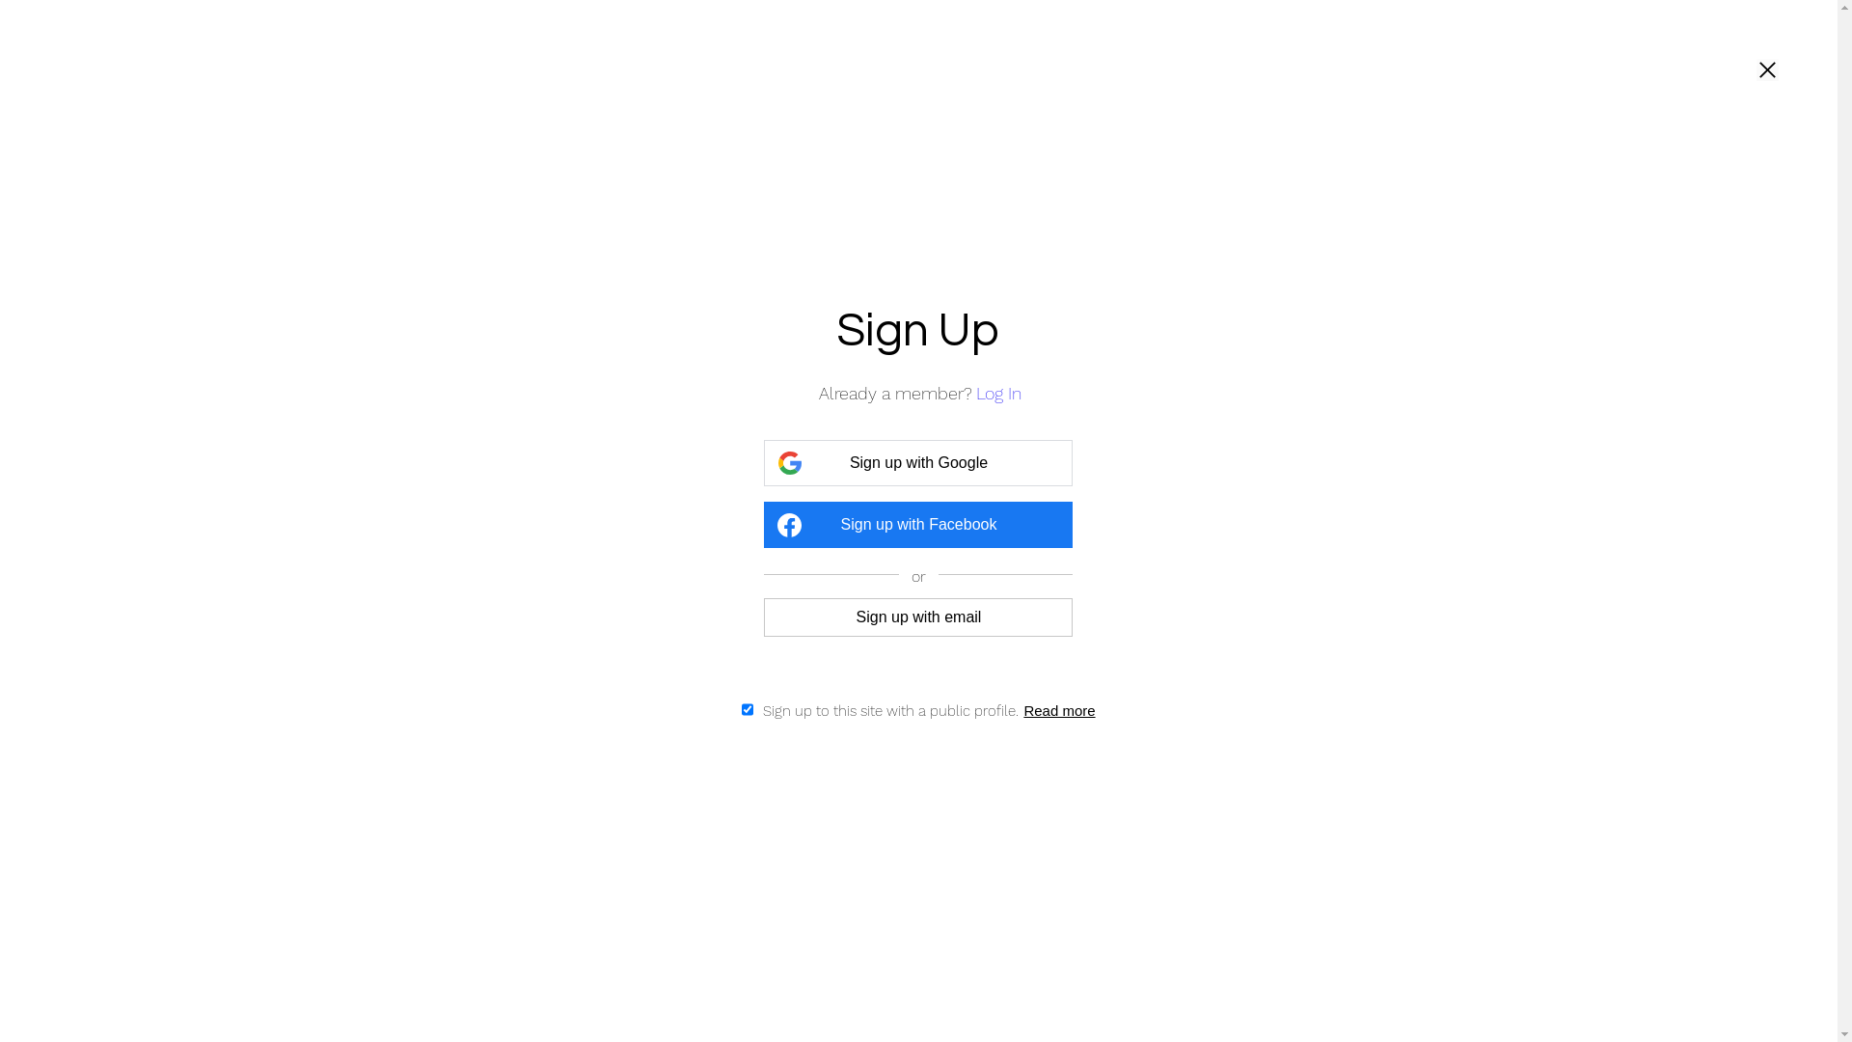  Describe the element at coordinates (1059, 710) in the screenshot. I see `Read more` at that location.